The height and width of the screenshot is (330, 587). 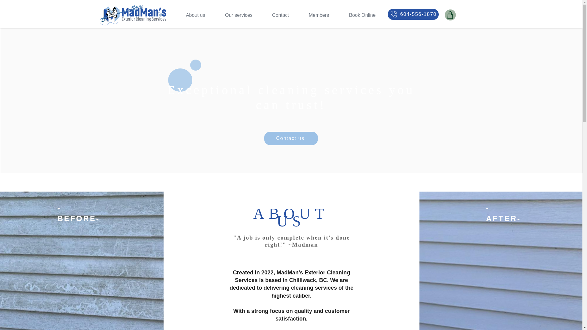 I want to click on 604-556-1870, so click(x=413, y=14).